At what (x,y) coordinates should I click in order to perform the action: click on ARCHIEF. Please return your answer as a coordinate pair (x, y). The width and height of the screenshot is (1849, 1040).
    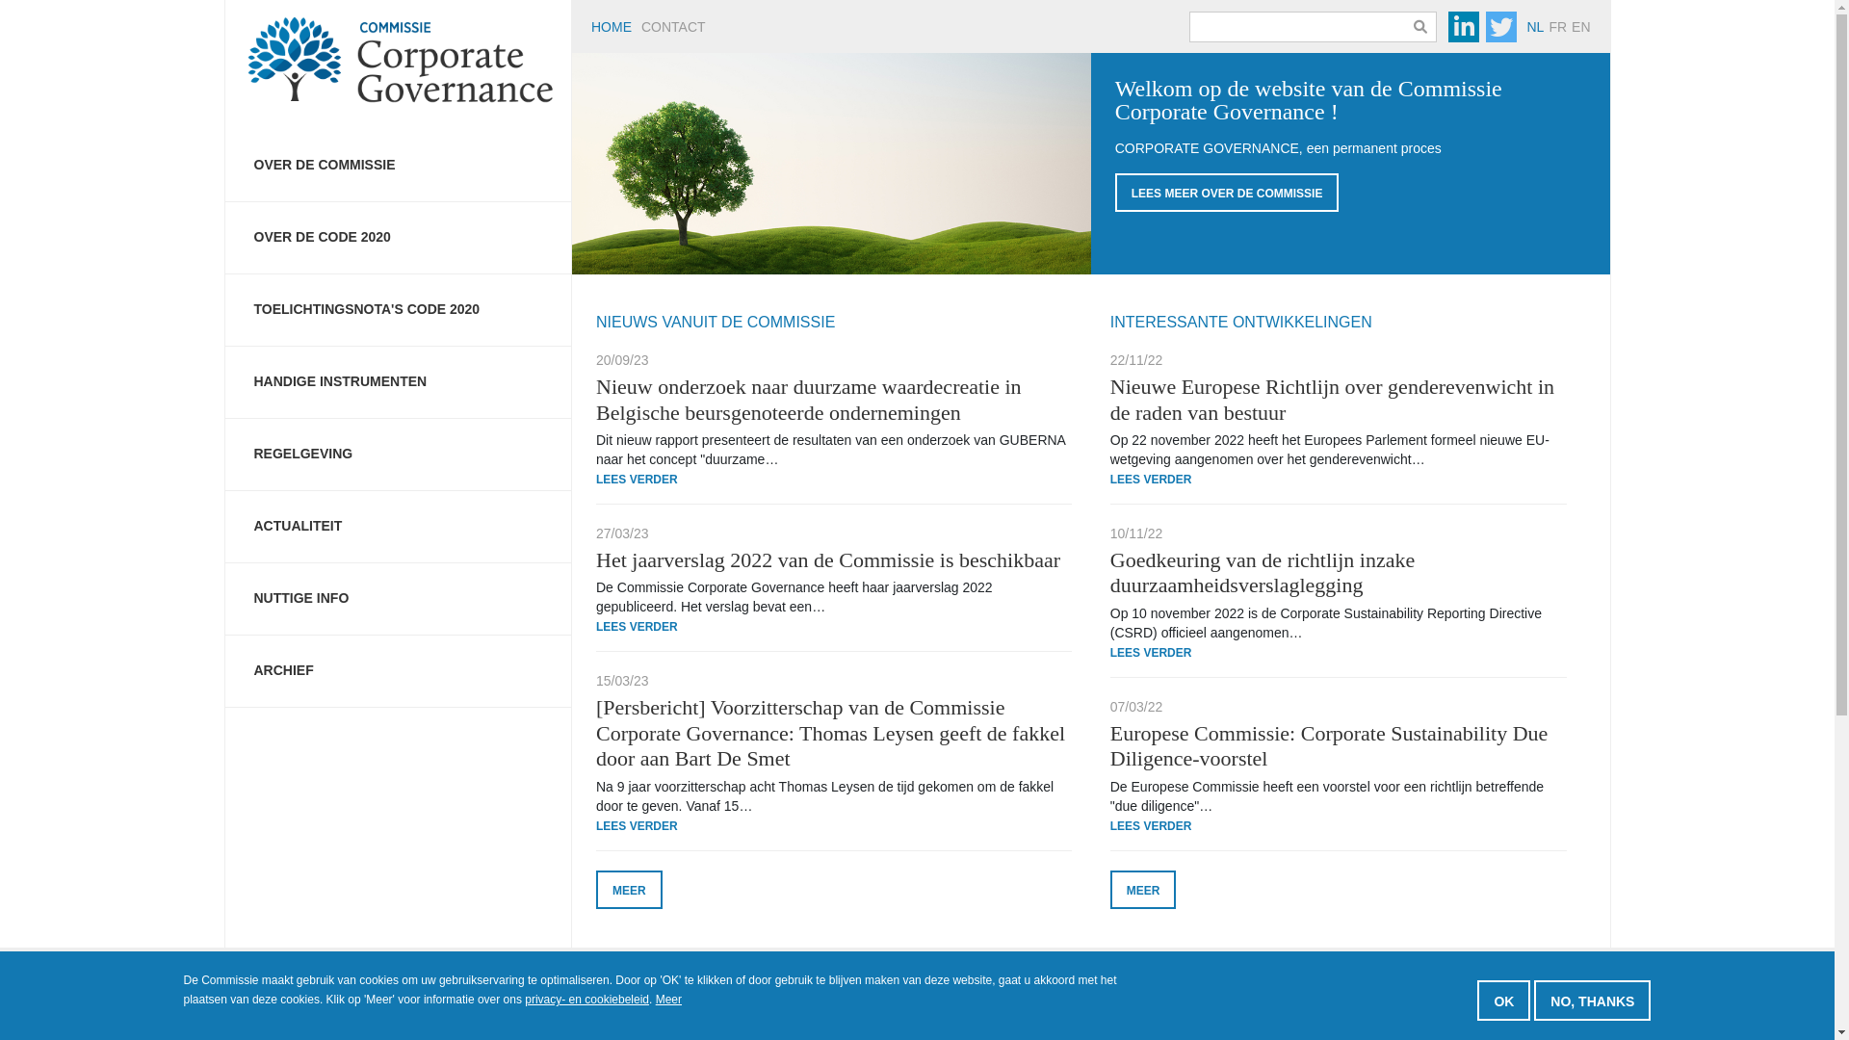
    Looking at the image, I should click on (399, 671).